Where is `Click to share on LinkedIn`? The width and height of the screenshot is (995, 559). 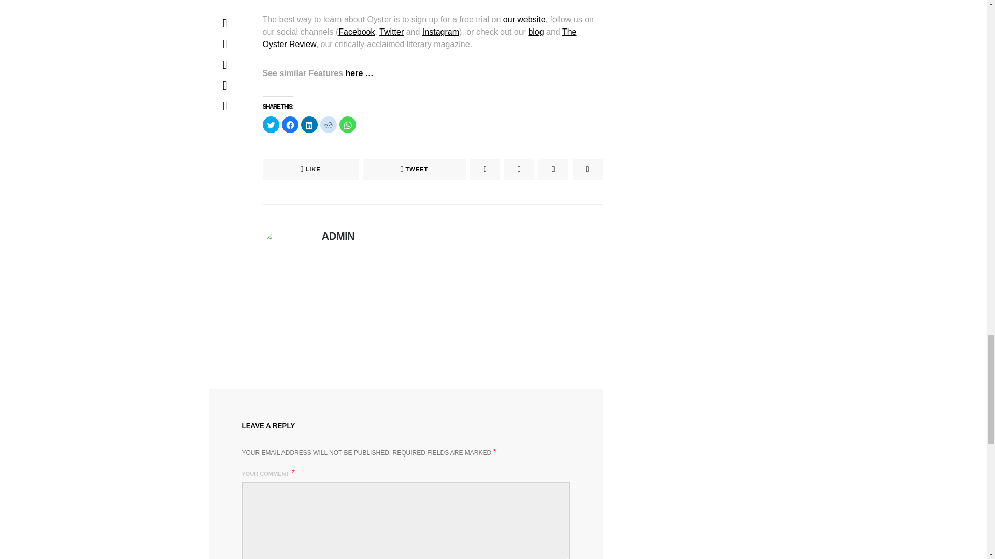
Click to share on LinkedIn is located at coordinates (309, 124).